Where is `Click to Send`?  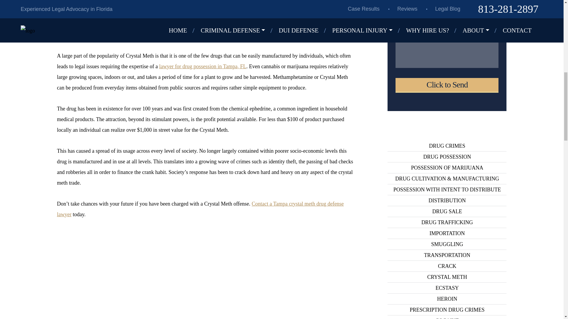 Click to Send is located at coordinates (447, 85).